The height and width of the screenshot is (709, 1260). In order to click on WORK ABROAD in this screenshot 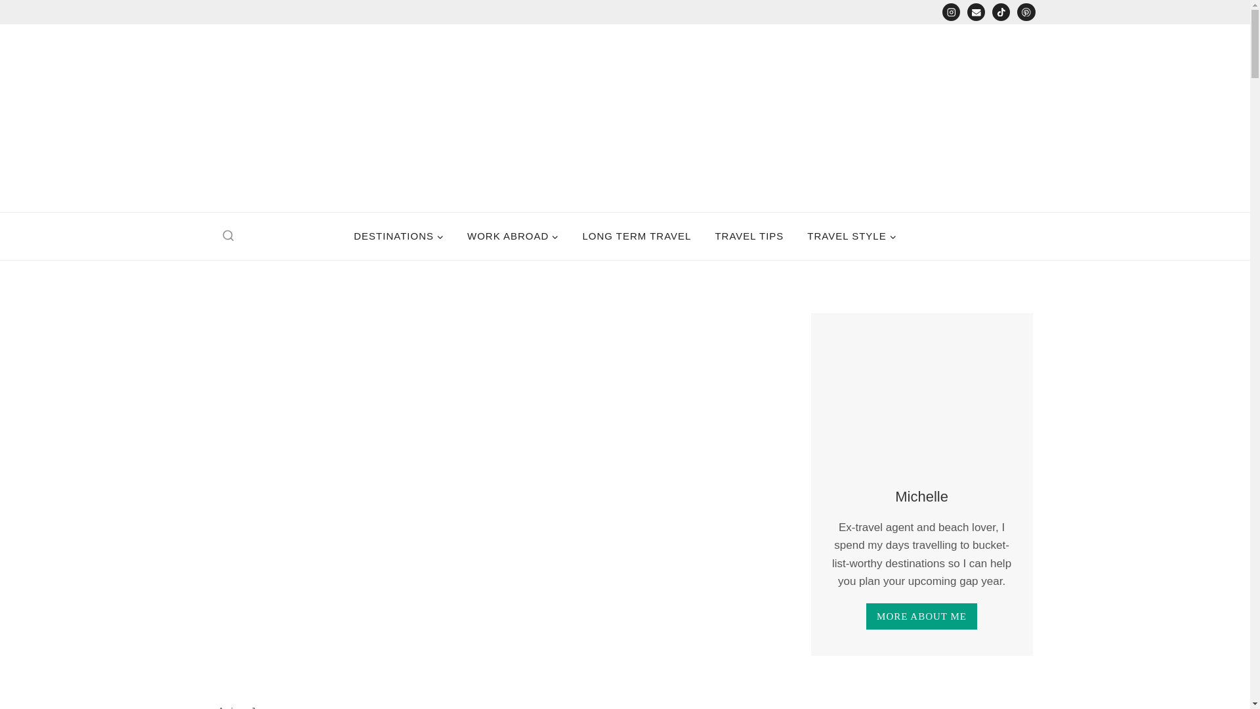, I will do `click(513, 236)`.